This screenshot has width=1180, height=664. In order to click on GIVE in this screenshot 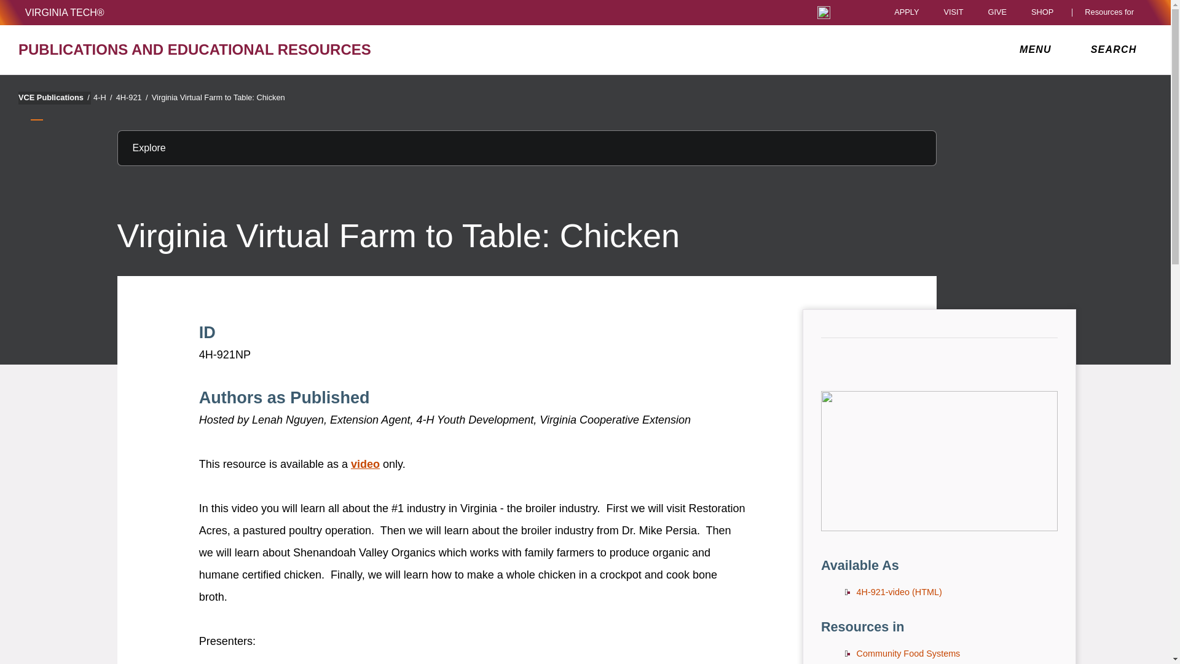, I will do `click(997, 12)`.